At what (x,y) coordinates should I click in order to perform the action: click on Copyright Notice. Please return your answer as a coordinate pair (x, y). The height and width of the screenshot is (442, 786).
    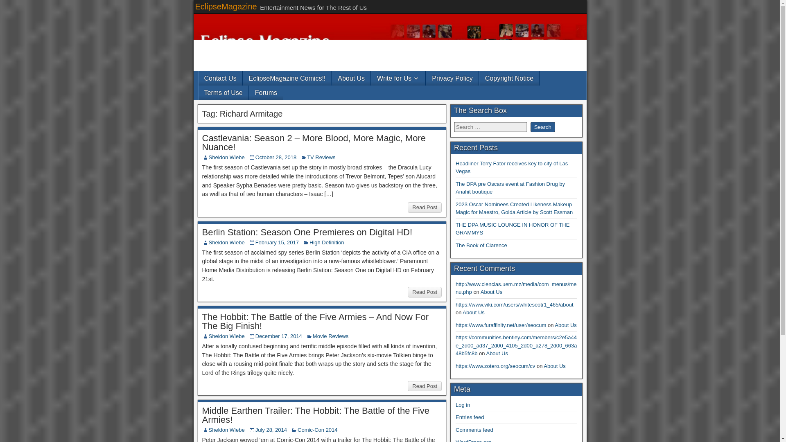
    Looking at the image, I should click on (509, 78).